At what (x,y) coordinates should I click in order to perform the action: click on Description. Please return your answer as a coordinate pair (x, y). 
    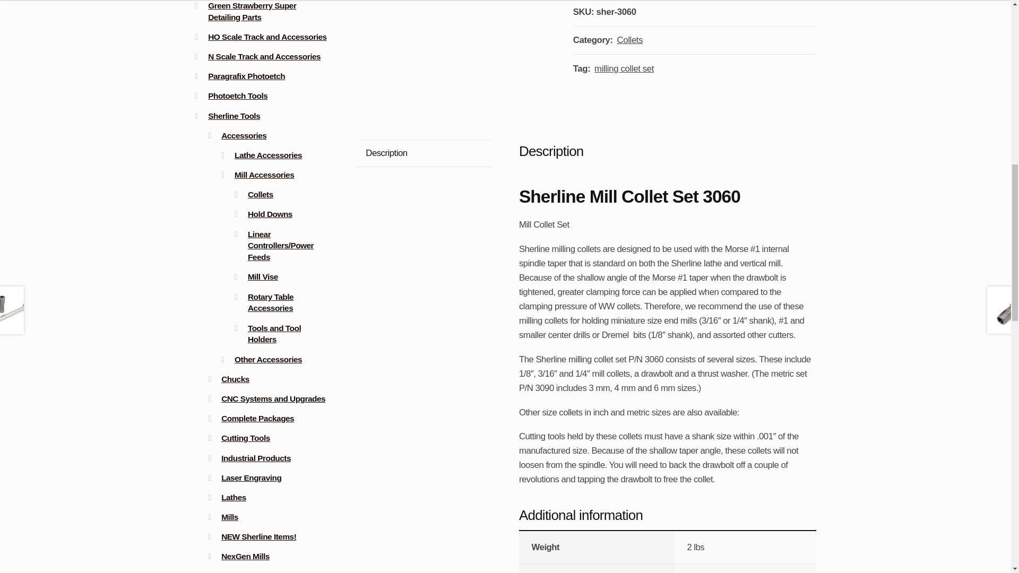
    Looking at the image, I should click on (425, 153).